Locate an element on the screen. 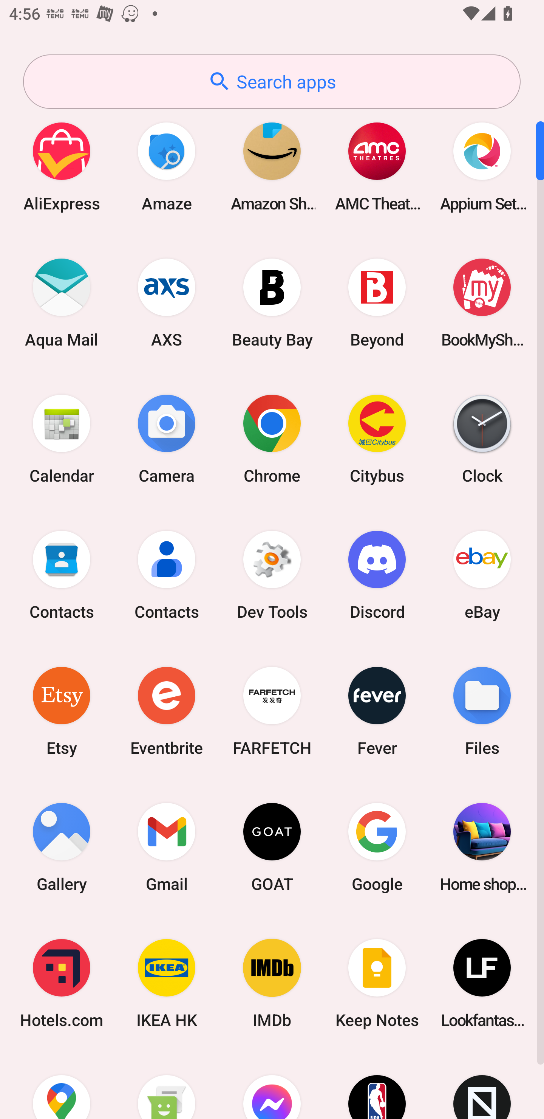  AliExpress is located at coordinates (62, 166).